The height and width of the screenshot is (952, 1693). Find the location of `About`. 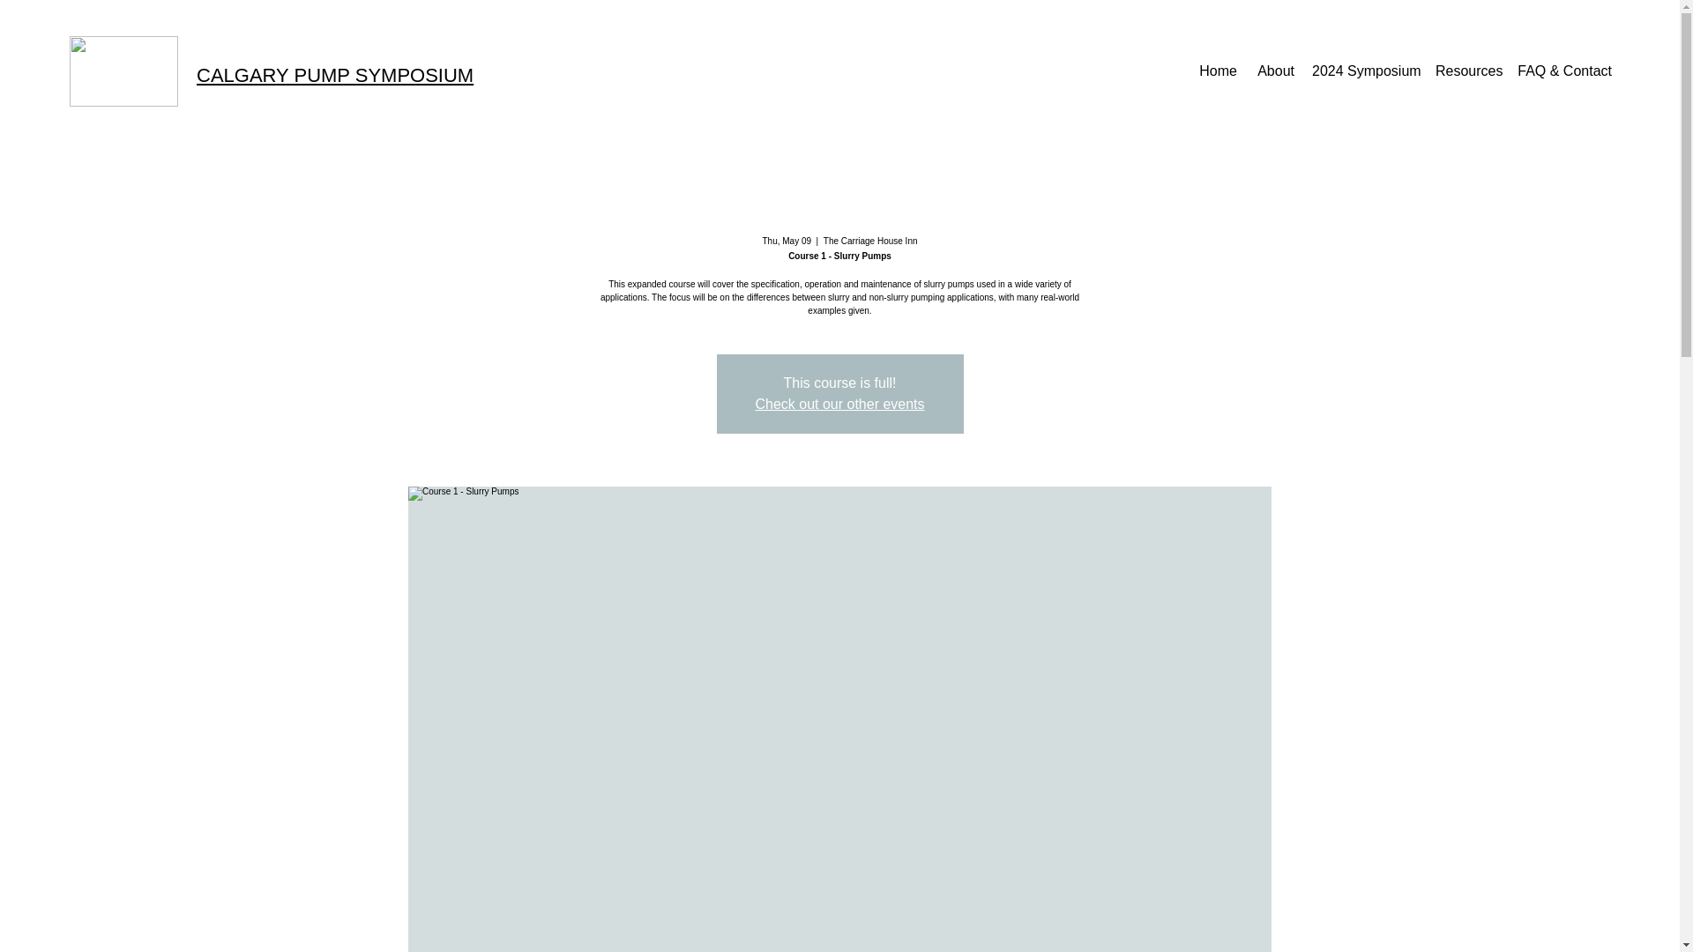

About is located at coordinates (1275, 71).